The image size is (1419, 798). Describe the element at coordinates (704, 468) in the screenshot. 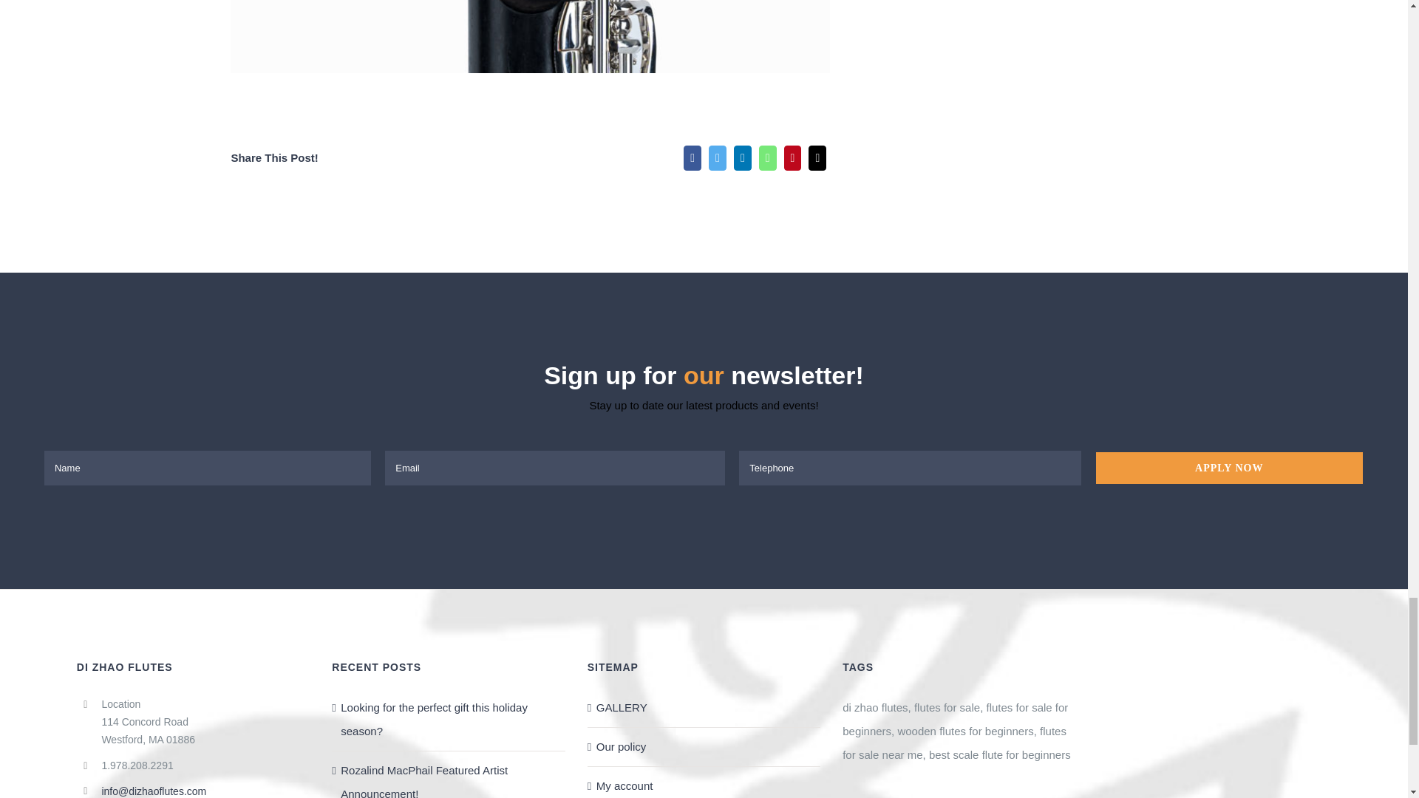

I see `APPLY NOW` at that location.